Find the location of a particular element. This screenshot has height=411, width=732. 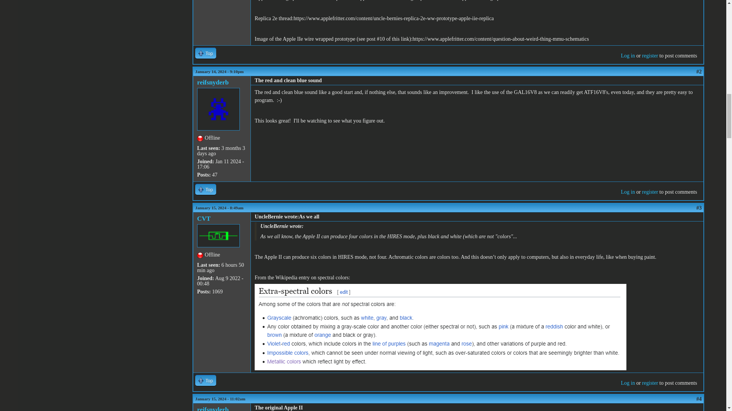

register is located at coordinates (650, 192).